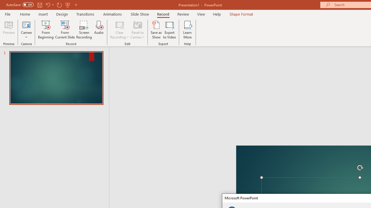 Image resolution: width=371 pixels, height=208 pixels. Describe the element at coordinates (26, 29) in the screenshot. I see `Cameo` at that location.